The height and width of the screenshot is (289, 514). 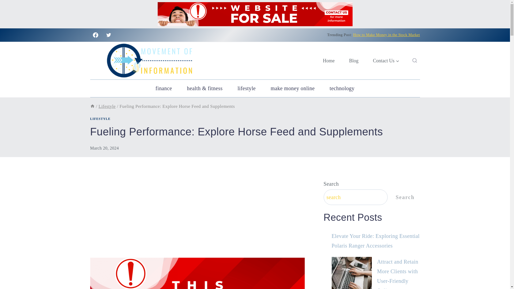 I want to click on lifestyle, so click(x=246, y=88).